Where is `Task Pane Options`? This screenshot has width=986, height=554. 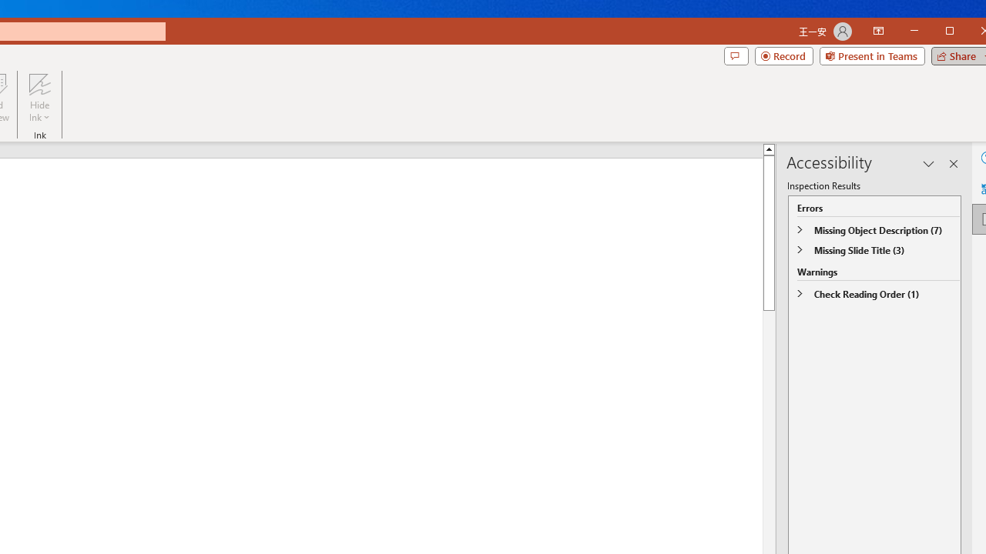
Task Pane Options is located at coordinates (929, 163).